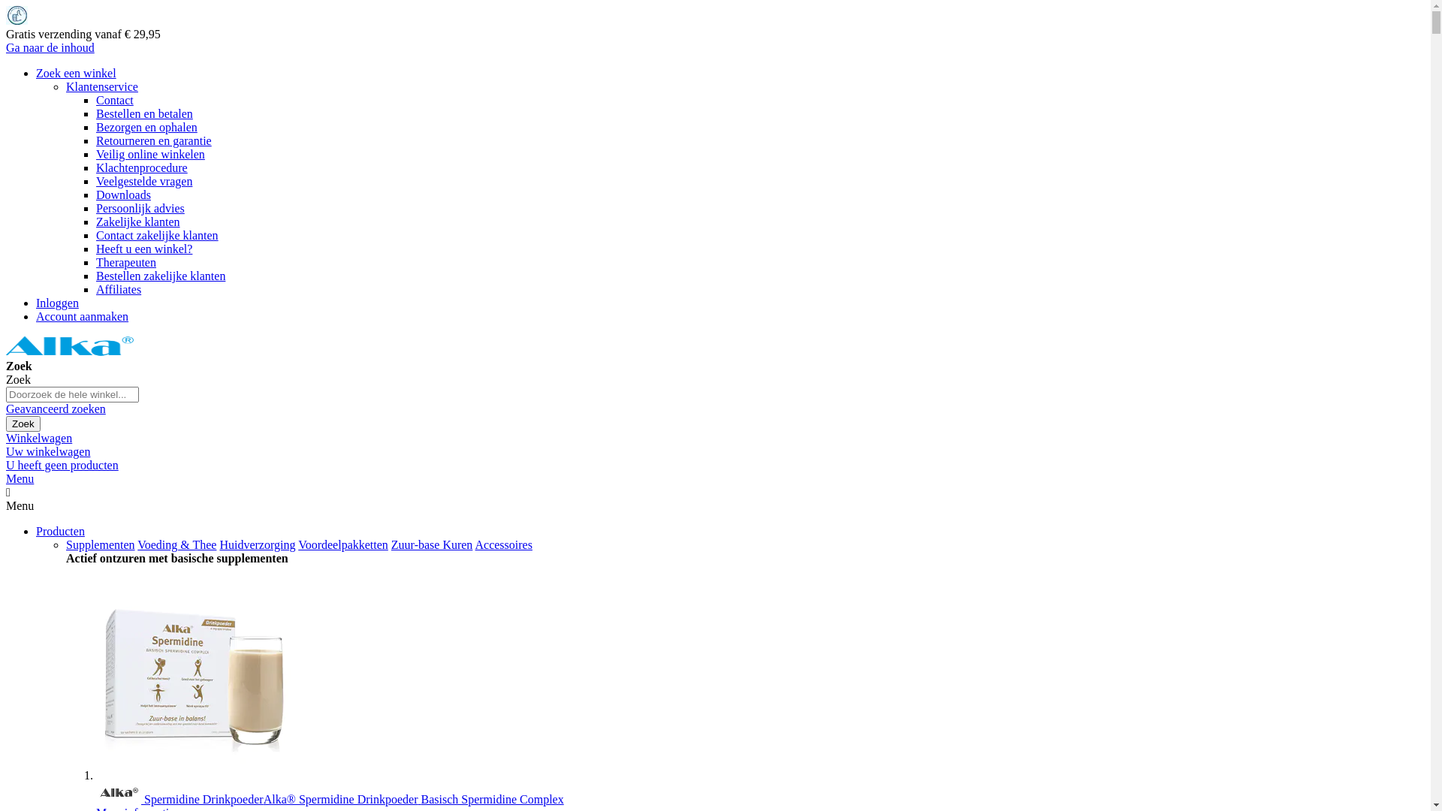 The width and height of the screenshot is (1442, 811). I want to click on Therapeuten, so click(126, 263).